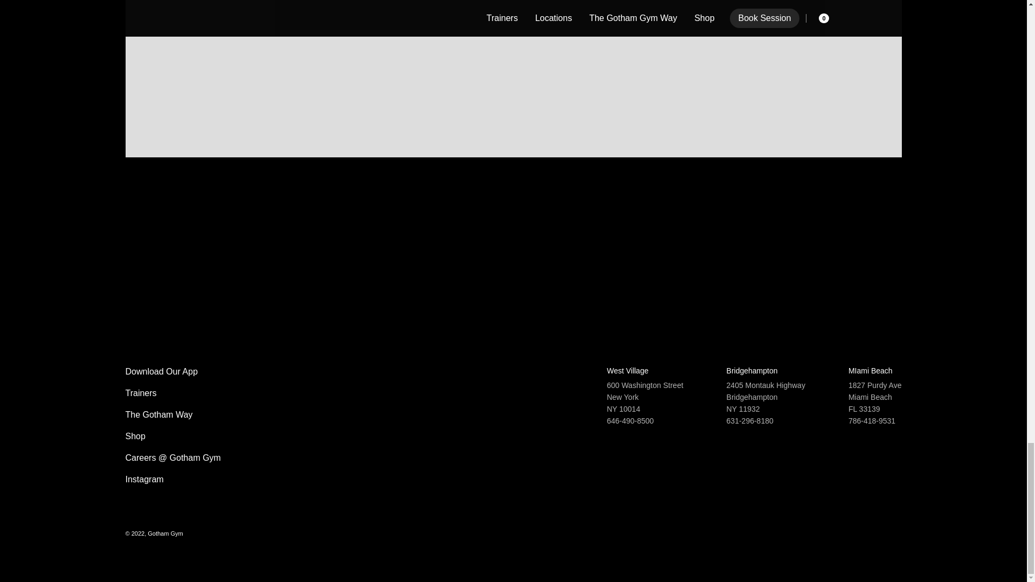 Image resolution: width=1035 pixels, height=582 pixels. Describe the element at coordinates (172, 393) in the screenshot. I see `Trainers` at that location.